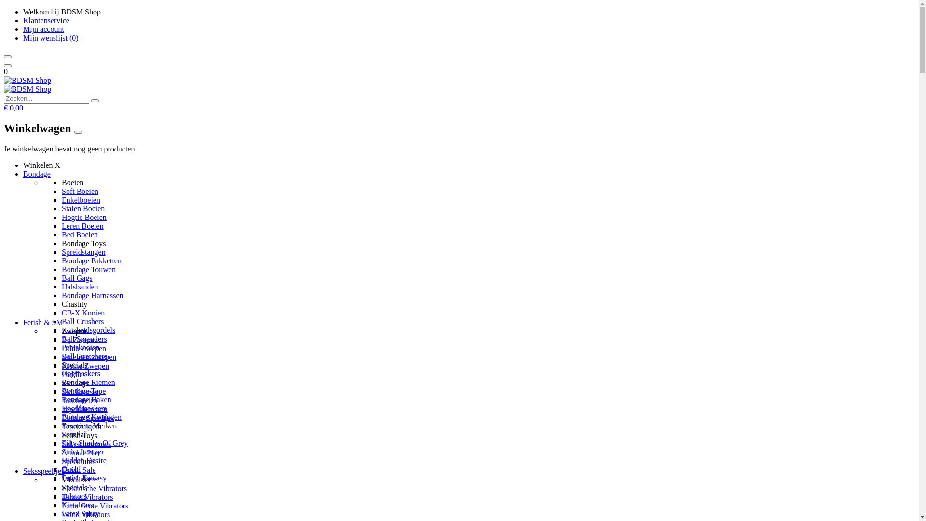  I want to click on Ball Crushers, so click(83, 321).